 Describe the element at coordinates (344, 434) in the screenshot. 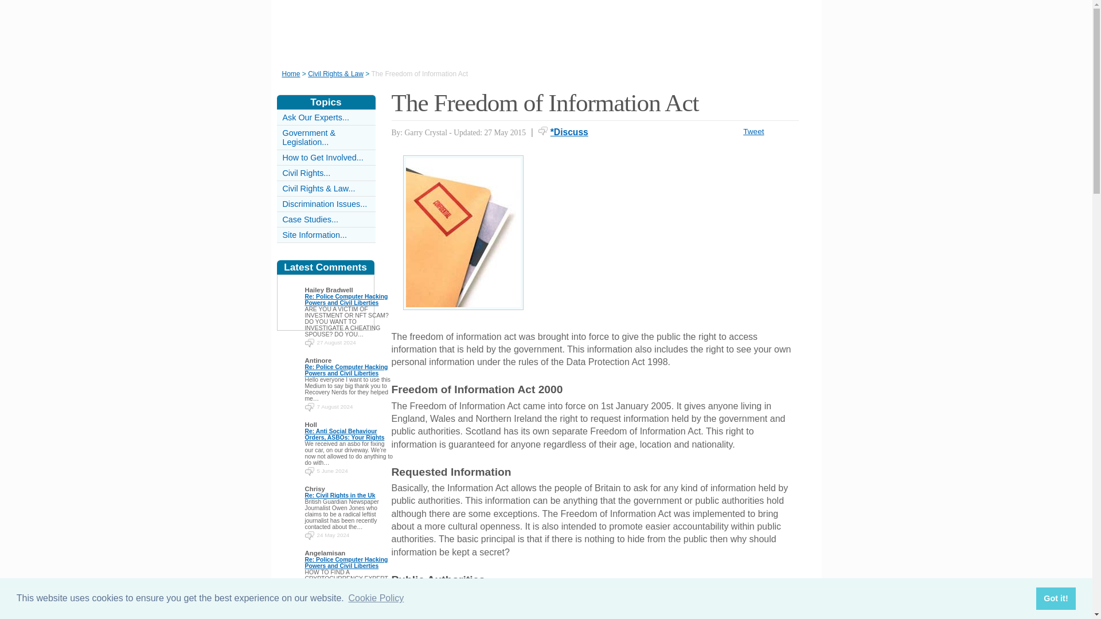

I see `Re: Anti Social Behaviour Orders, ASBOs: Your Rights` at that location.